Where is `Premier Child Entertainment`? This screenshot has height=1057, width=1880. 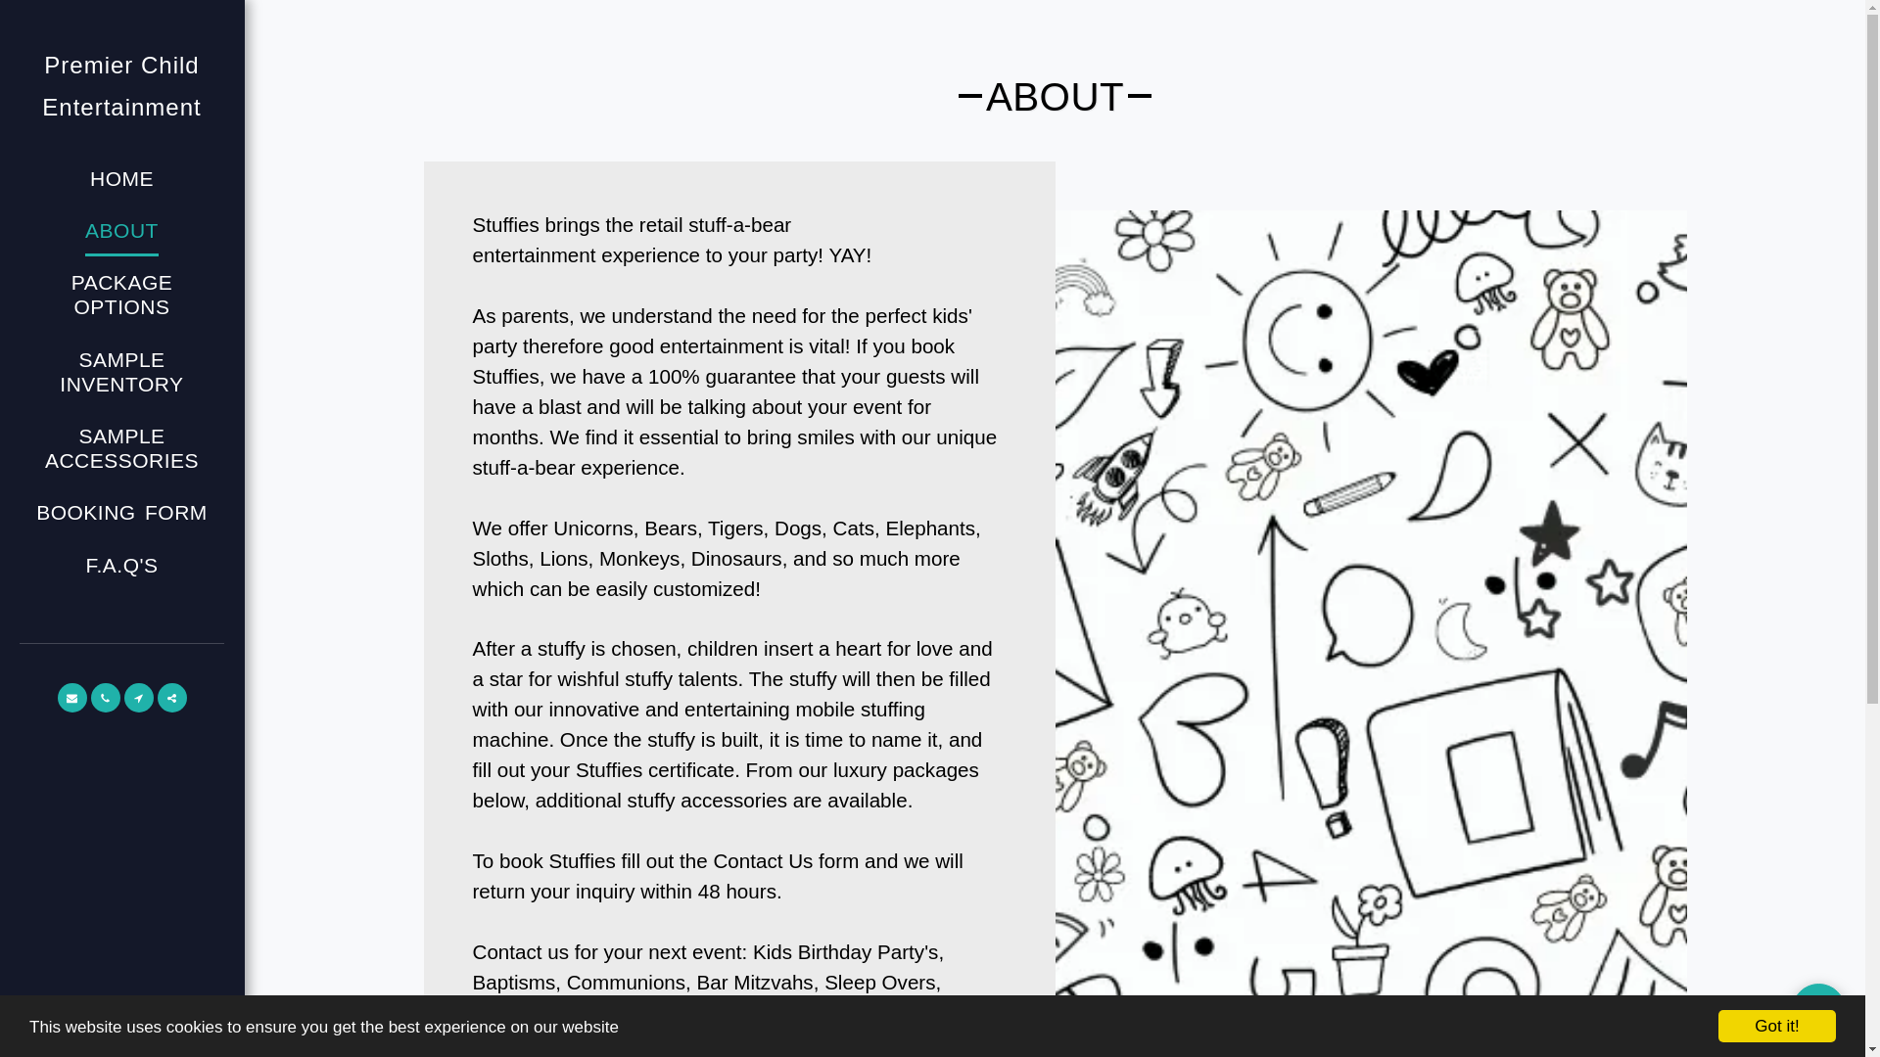
Premier Child Entertainment is located at coordinates (121, 86).